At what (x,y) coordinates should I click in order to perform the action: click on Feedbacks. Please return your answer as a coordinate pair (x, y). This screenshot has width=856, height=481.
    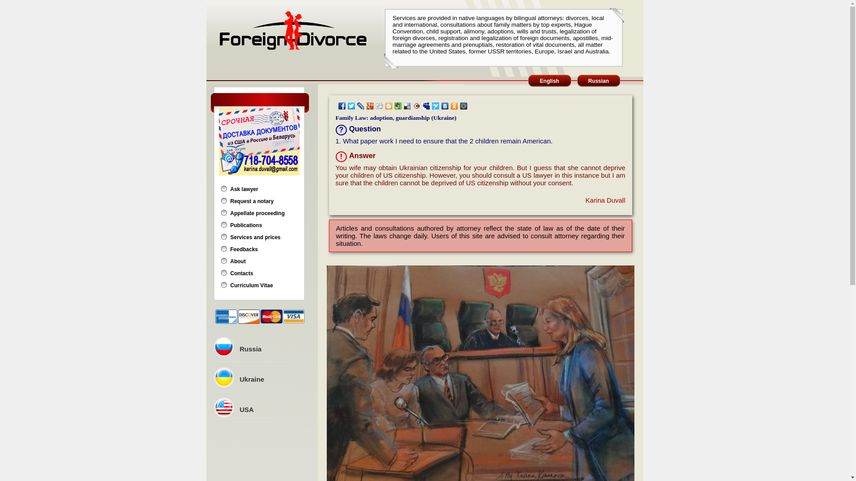
    Looking at the image, I should click on (243, 249).